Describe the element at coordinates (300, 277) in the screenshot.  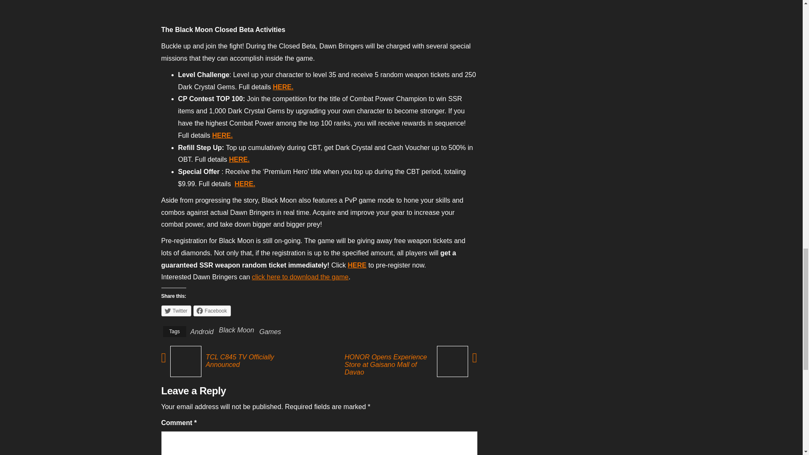
I see `click here to download the game` at that location.